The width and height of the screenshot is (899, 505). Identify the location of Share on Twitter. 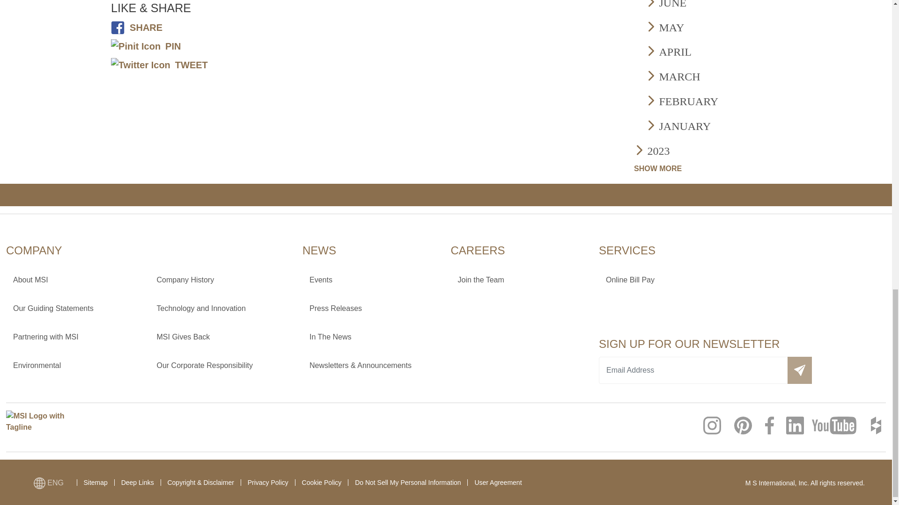
(159, 65).